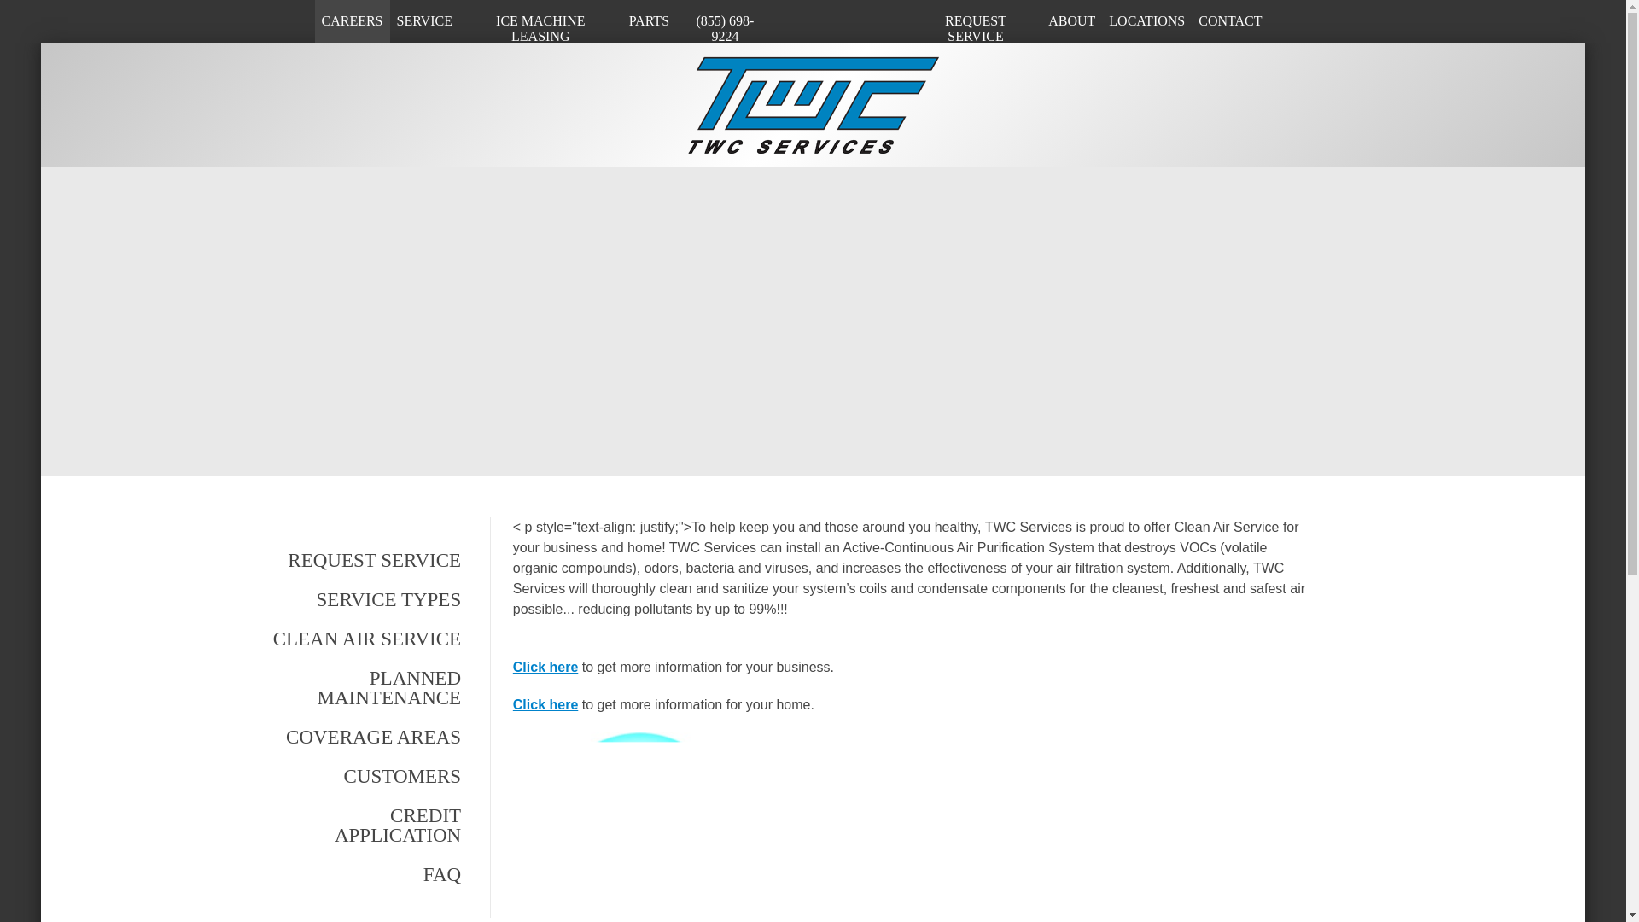 The width and height of the screenshot is (1639, 922). I want to click on CUSTOMERS, so click(364, 775).